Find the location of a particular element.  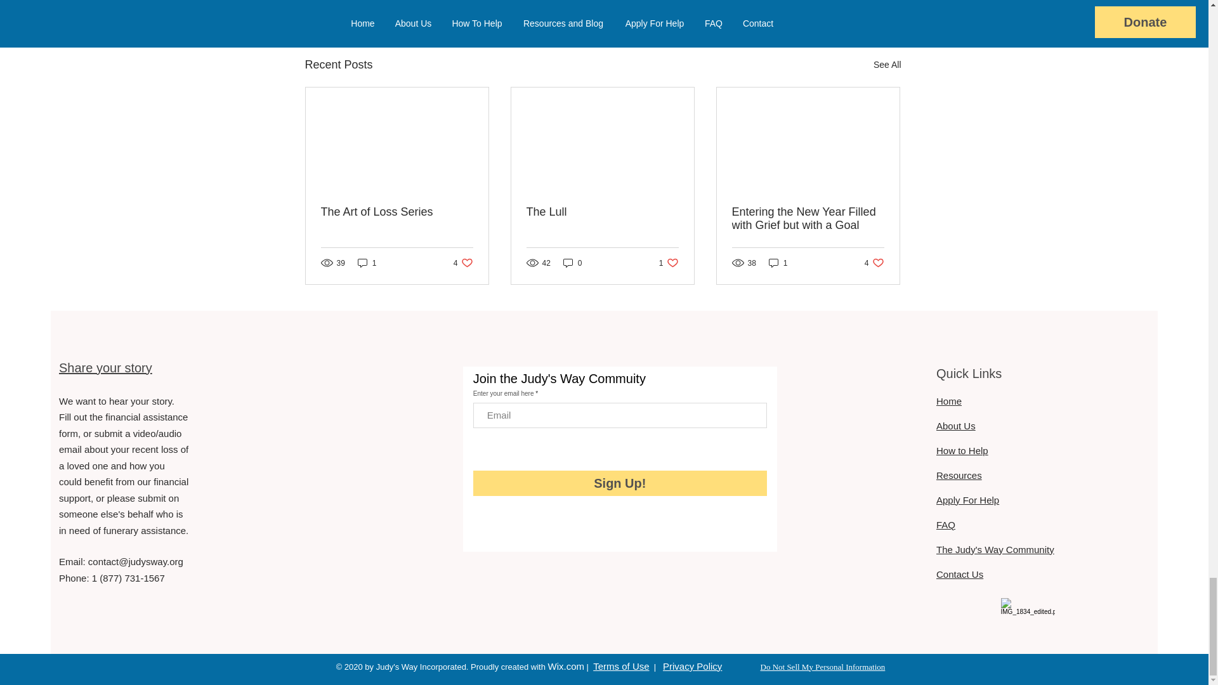

Sign Up! is located at coordinates (620, 483).